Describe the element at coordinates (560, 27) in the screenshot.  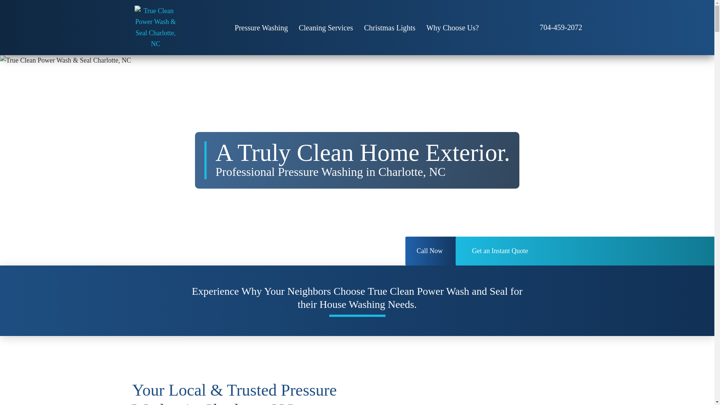
I see `704-459-2072` at that location.